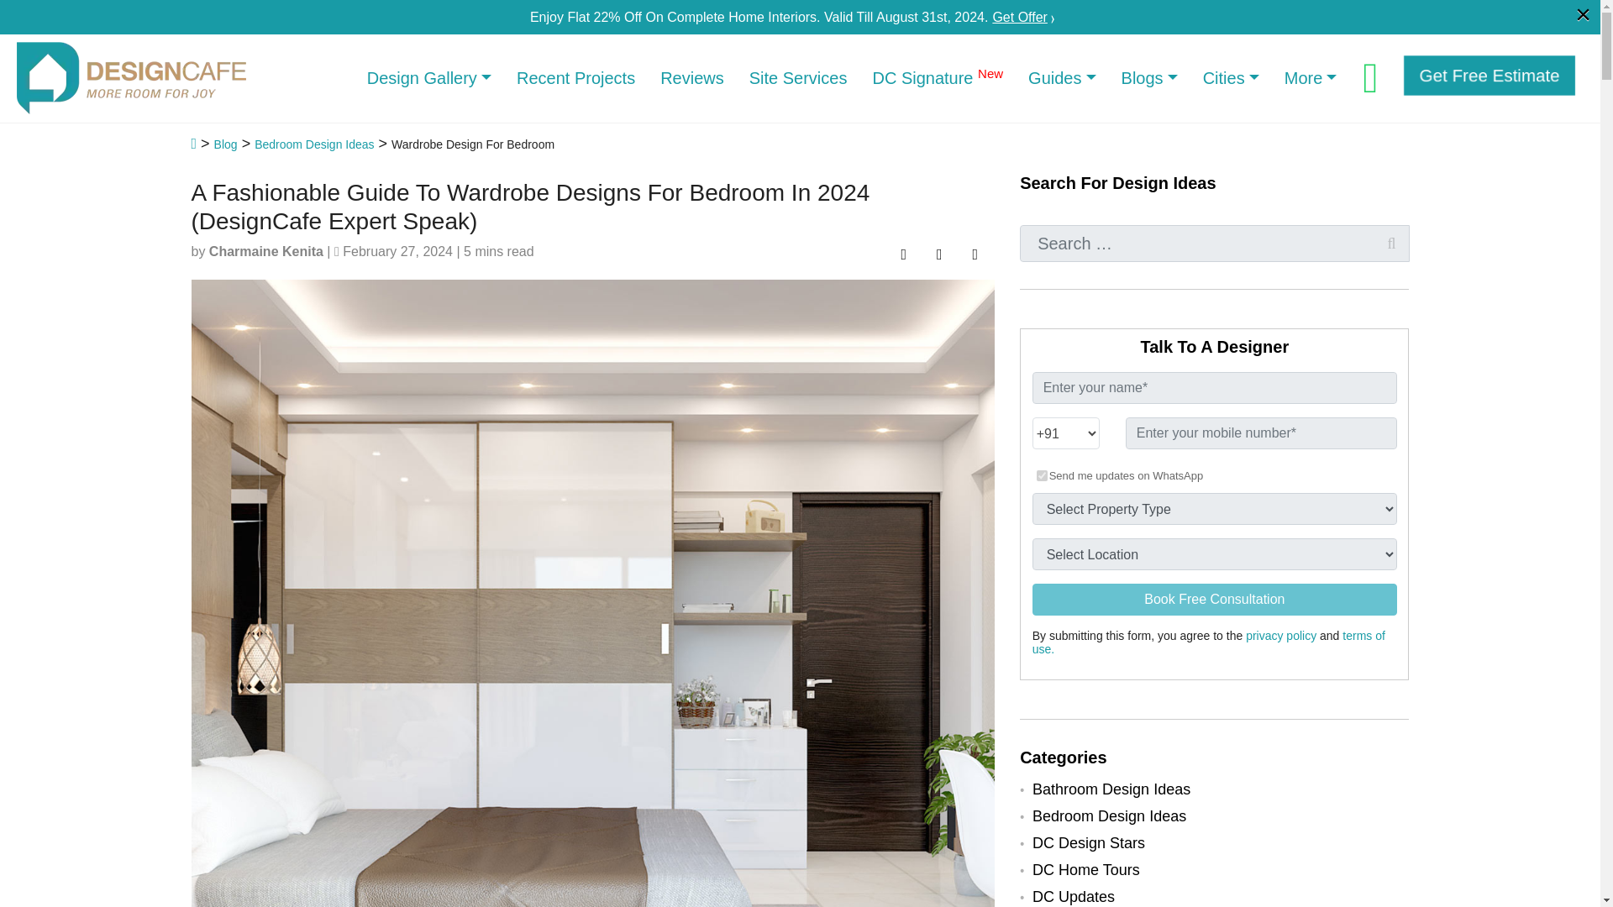 The image size is (1613, 907). Describe the element at coordinates (938, 77) in the screenshot. I see `DC Signature` at that location.